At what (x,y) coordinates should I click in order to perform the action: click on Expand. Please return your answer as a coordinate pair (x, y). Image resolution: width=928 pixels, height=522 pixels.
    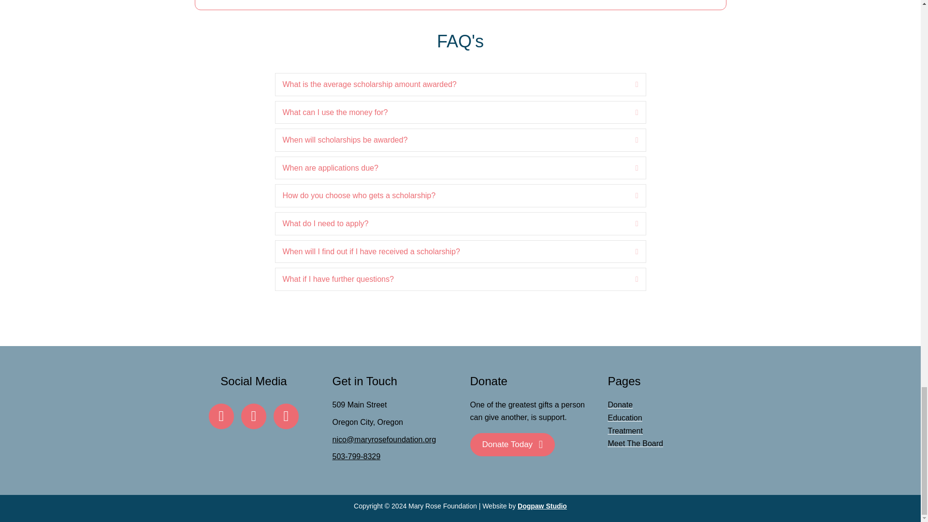
    Looking at the image, I should click on (629, 168).